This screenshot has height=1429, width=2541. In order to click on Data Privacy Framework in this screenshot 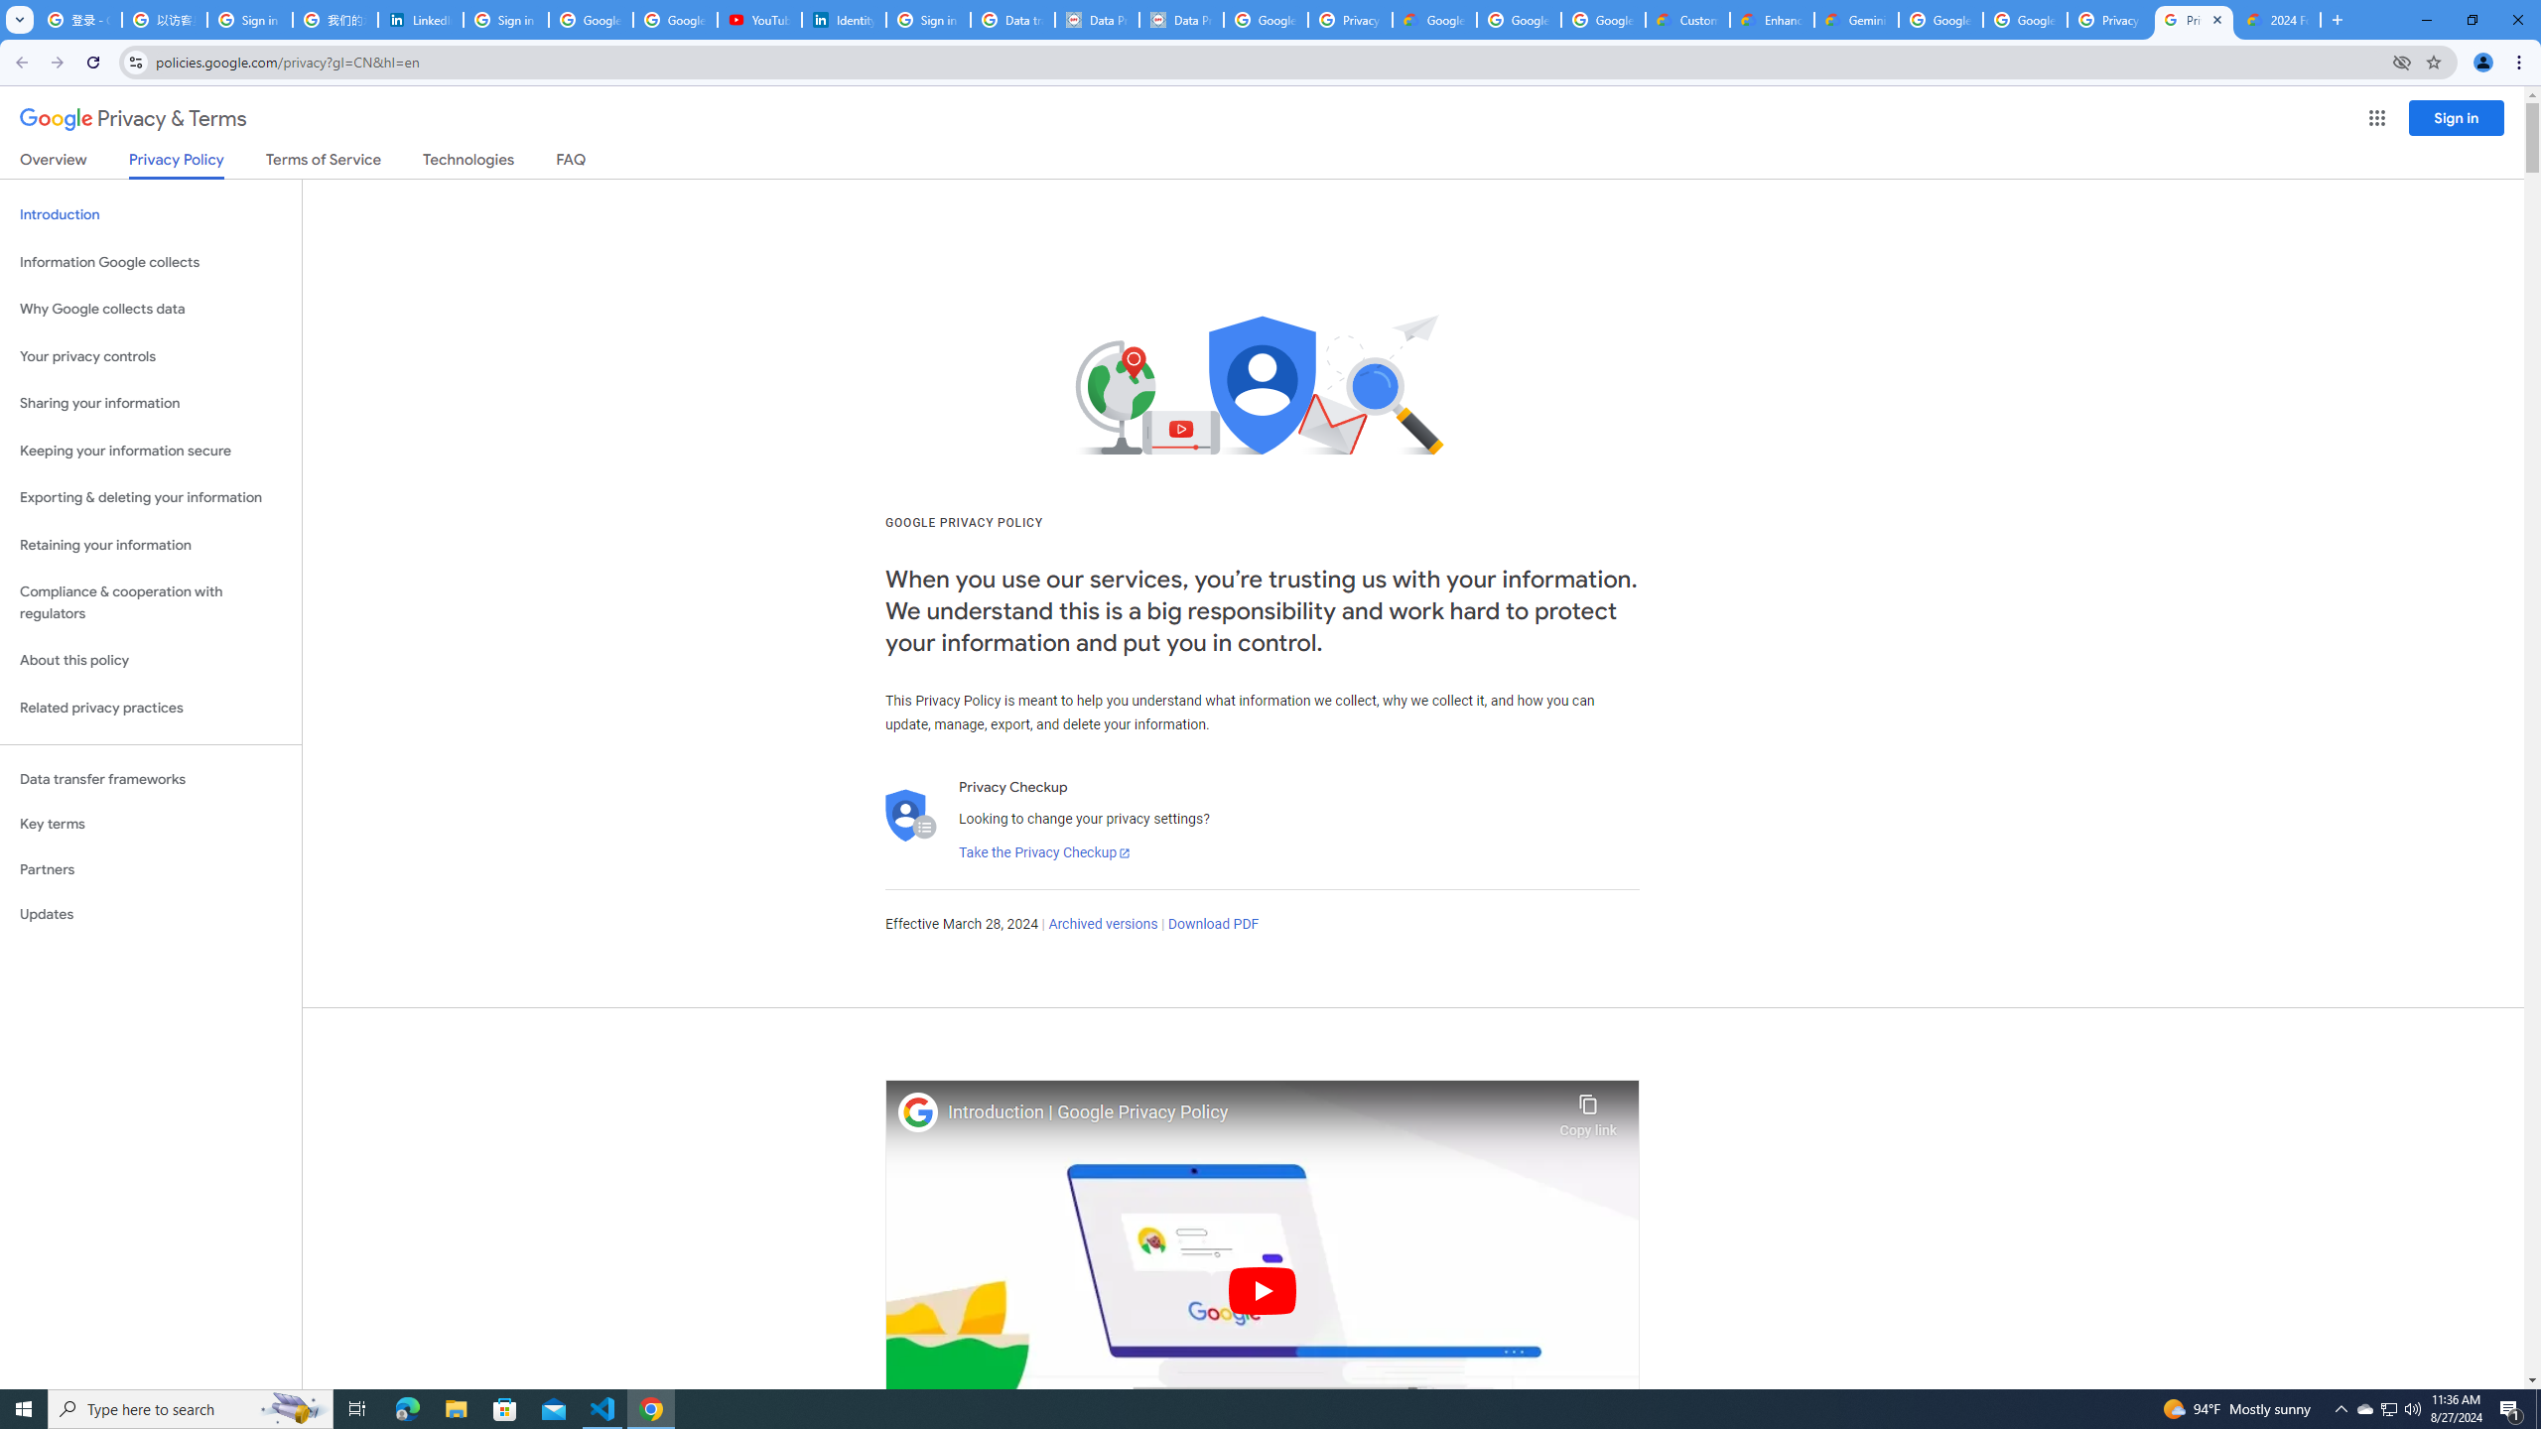, I will do `click(1098, 20)`.